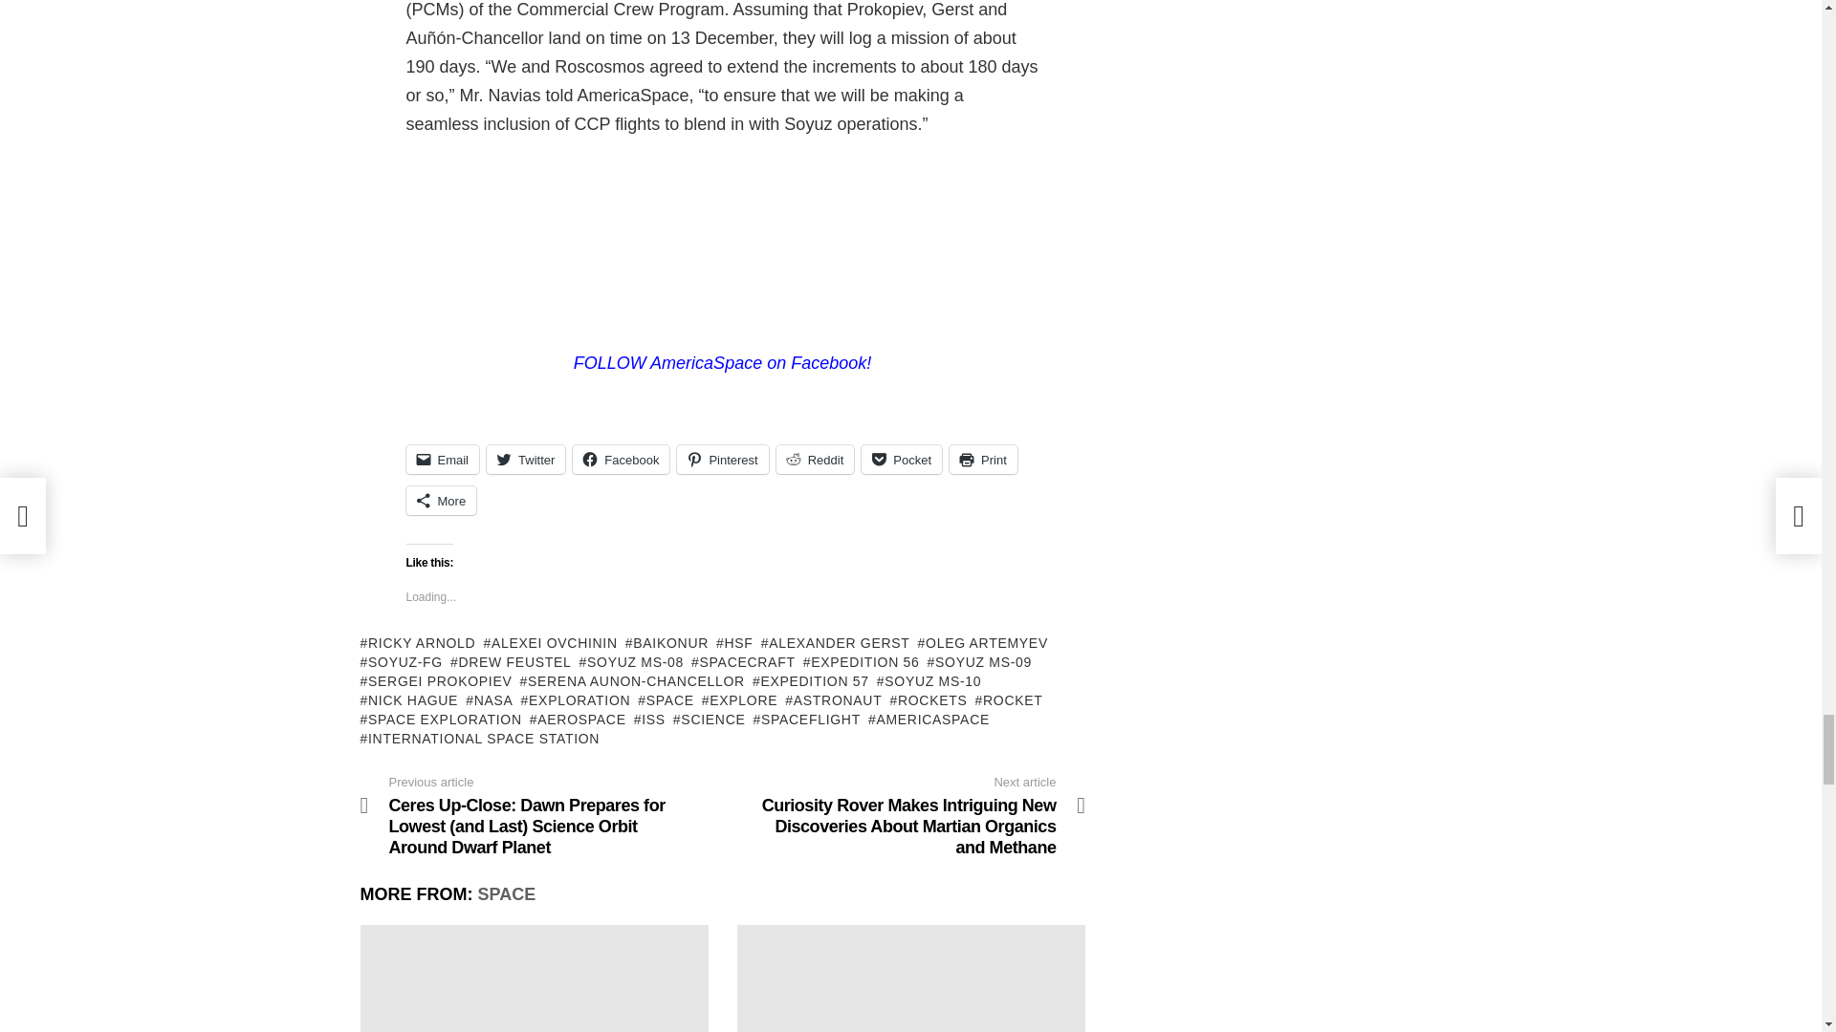 Image resolution: width=1836 pixels, height=1032 pixels. I want to click on Click to share on Reddit, so click(816, 459).